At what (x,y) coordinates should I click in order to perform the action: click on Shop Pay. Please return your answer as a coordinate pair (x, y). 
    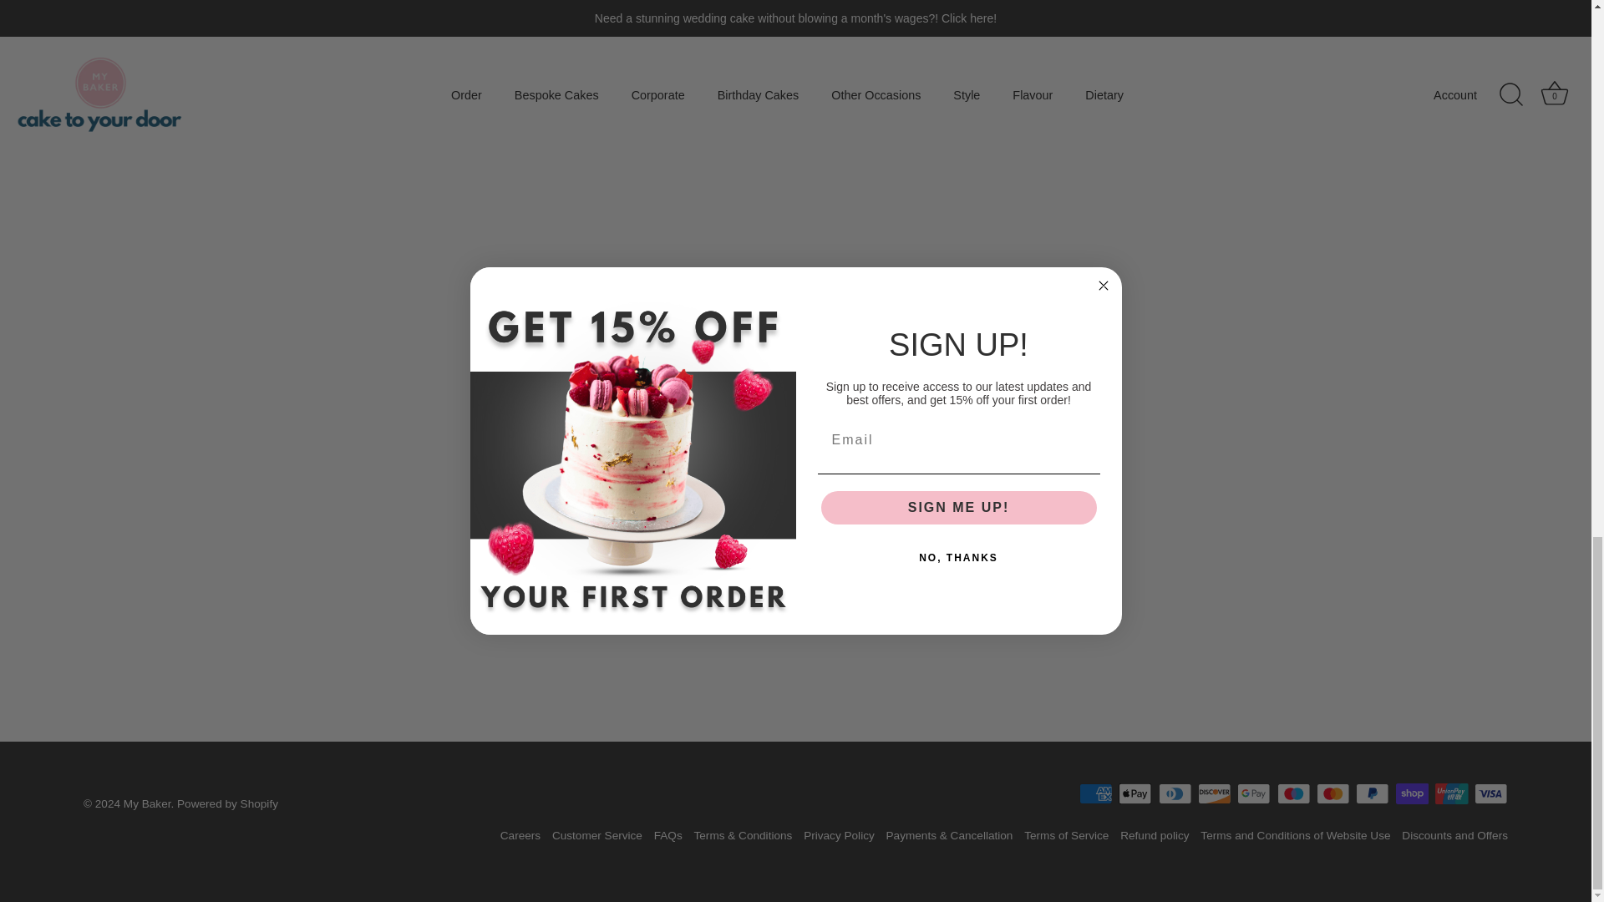
    Looking at the image, I should click on (1412, 793).